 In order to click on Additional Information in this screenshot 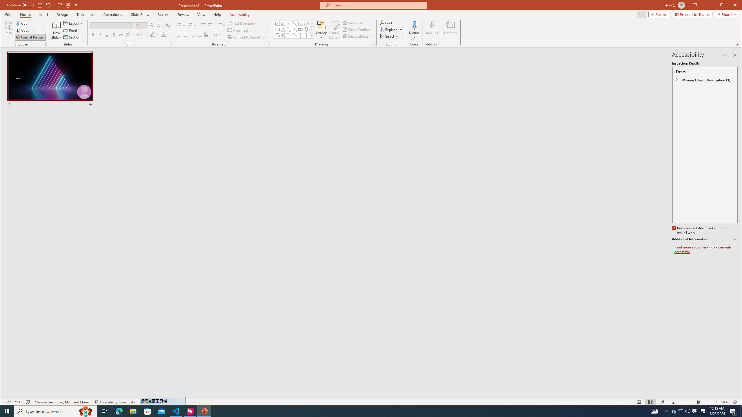, I will do `click(704, 239)`.